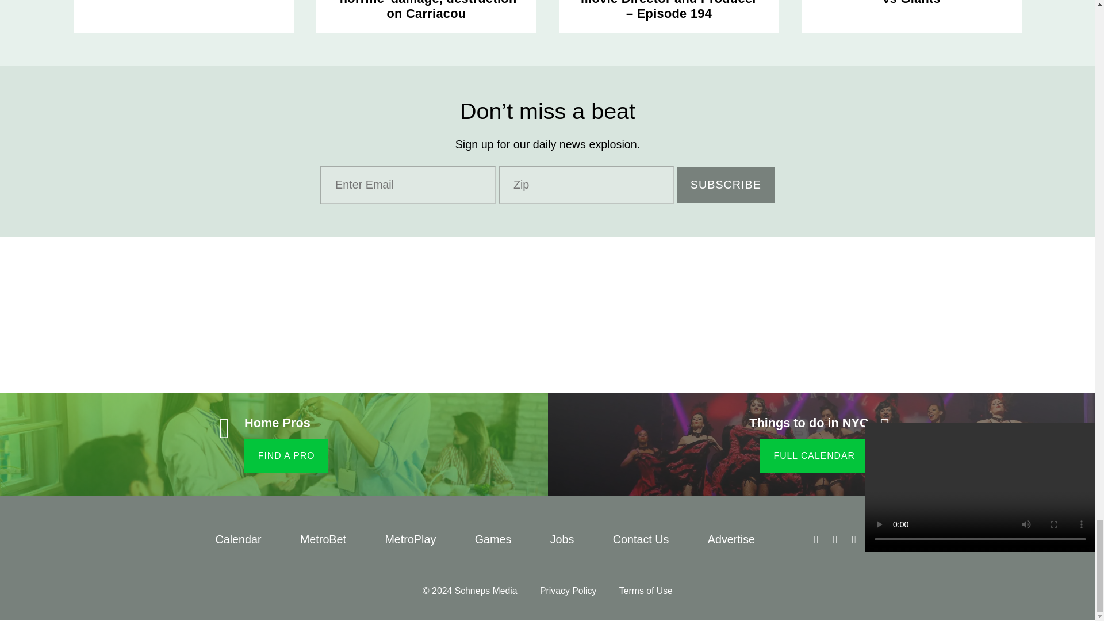 The image size is (1104, 621). What do you see at coordinates (726, 185) in the screenshot?
I see `Subscribe` at bounding box center [726, 185].